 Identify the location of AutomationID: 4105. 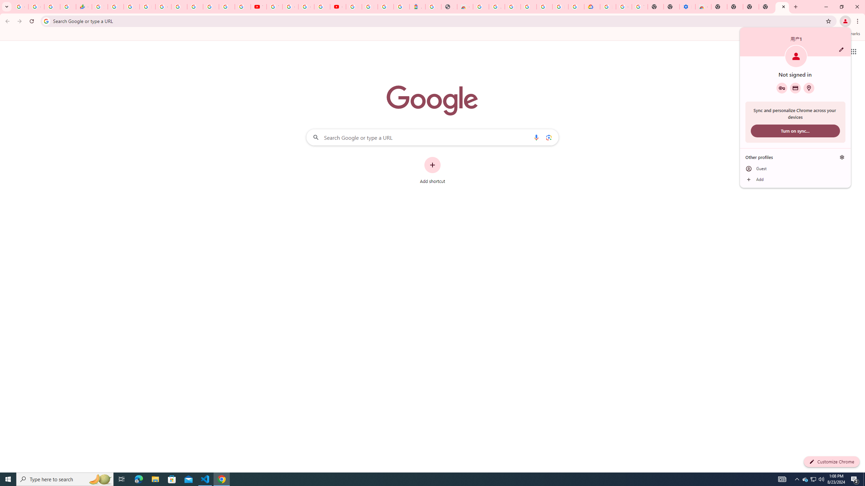
(782, 479).